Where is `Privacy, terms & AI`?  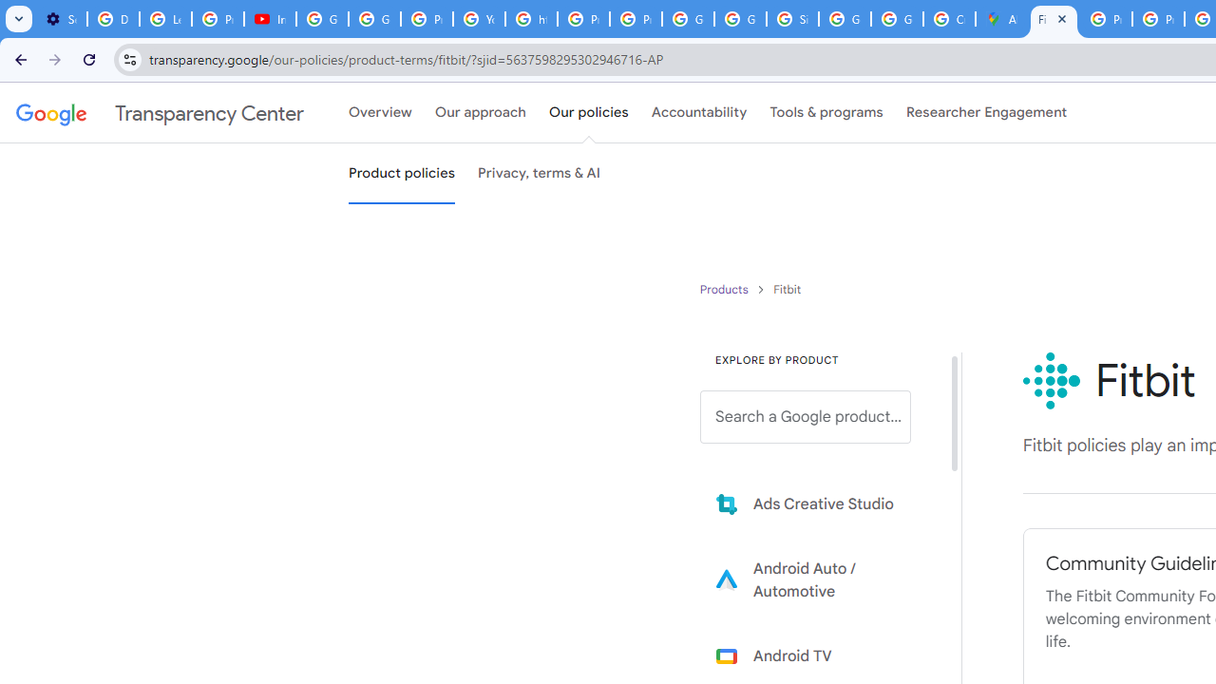 Privacy, terms & AI is located at coordinates (540, 174).